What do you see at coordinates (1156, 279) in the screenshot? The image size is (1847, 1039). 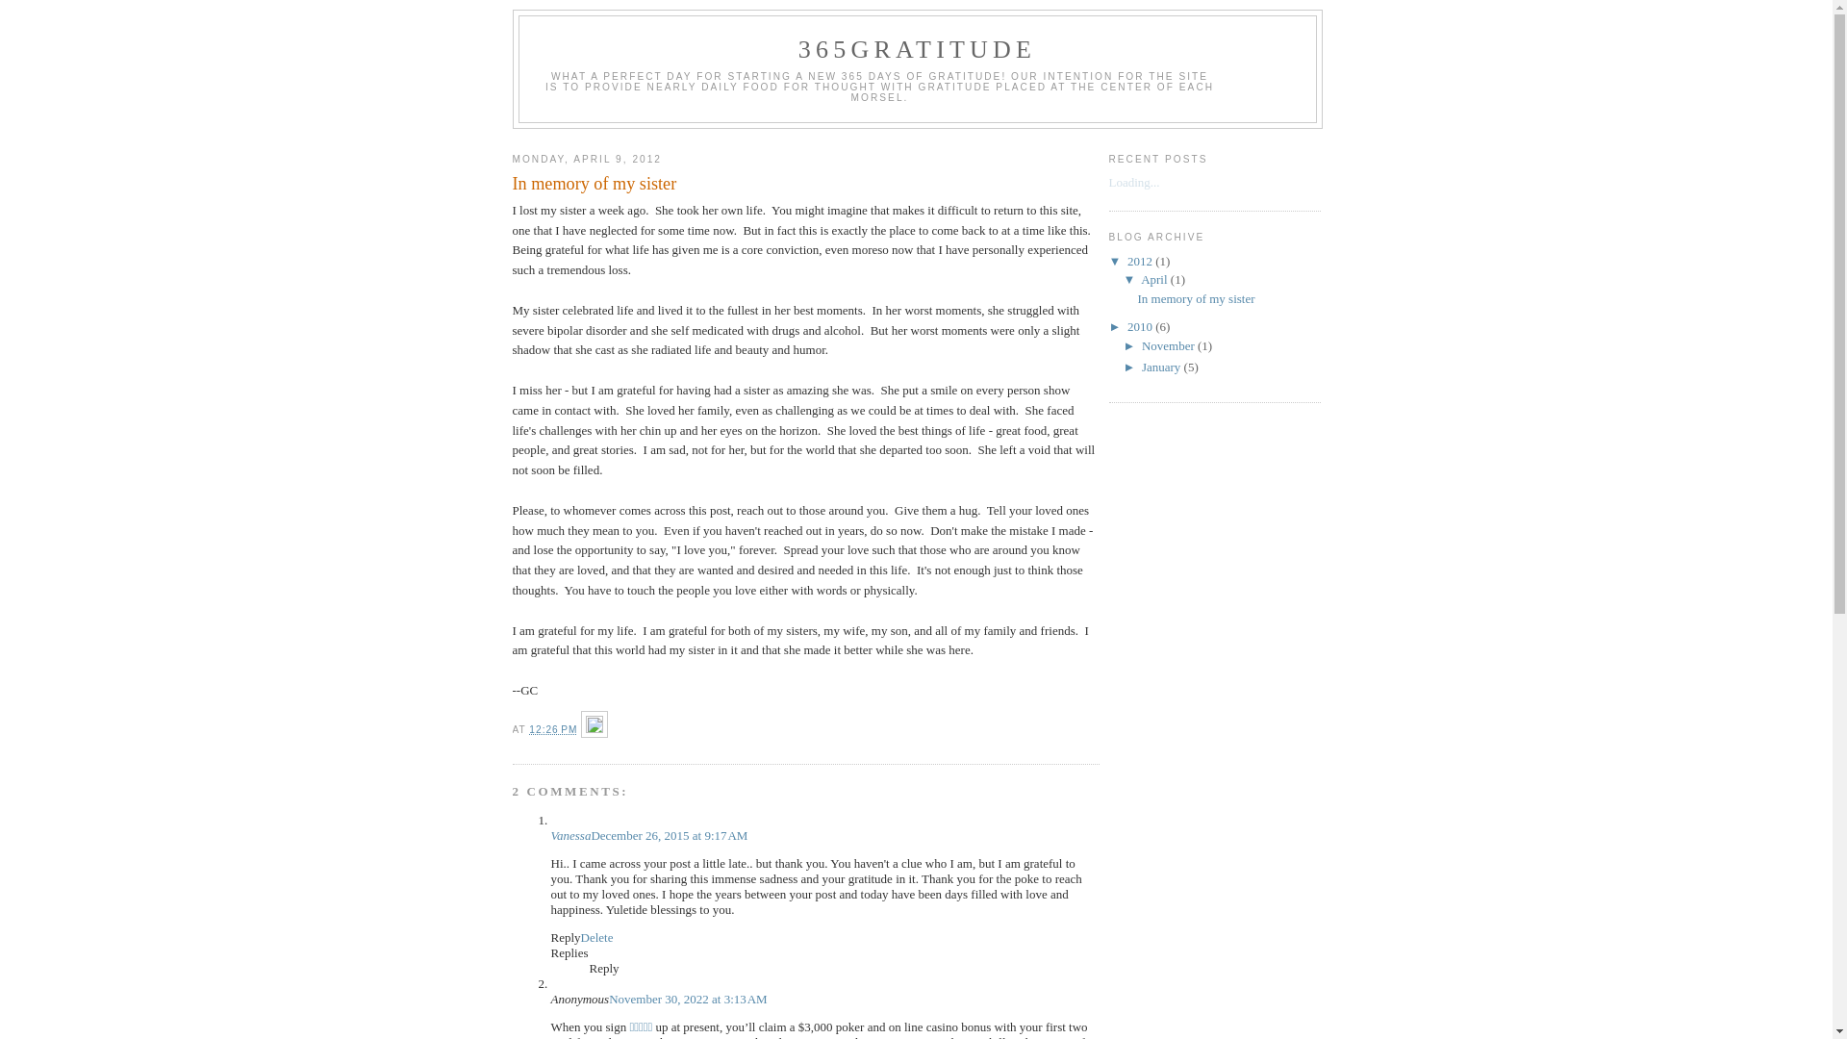 I see `April` at bounding box center [1156, 279].